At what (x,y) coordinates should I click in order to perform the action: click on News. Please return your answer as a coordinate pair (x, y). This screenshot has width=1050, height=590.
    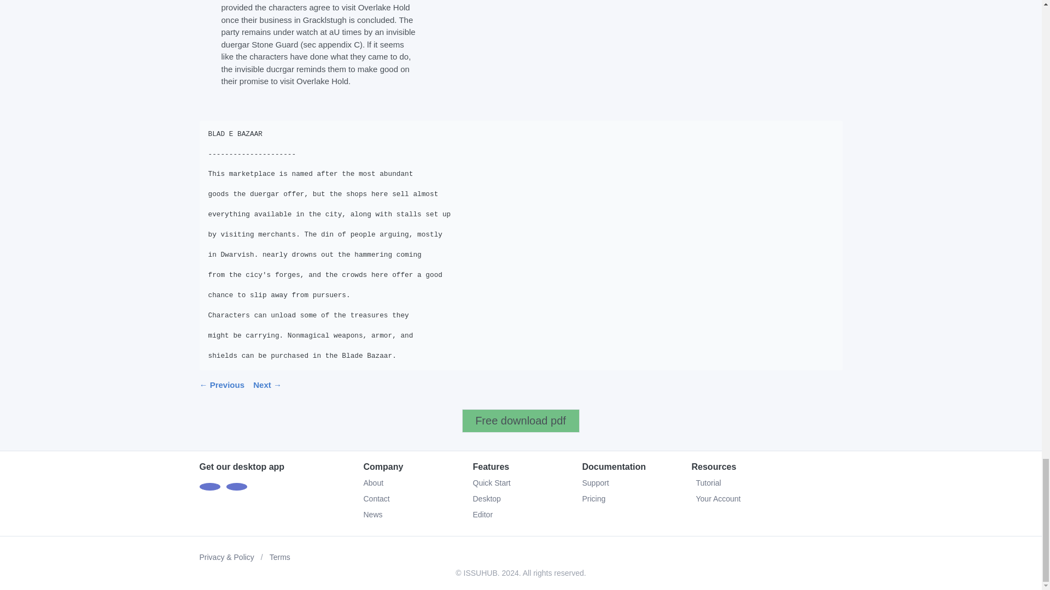
    Looking at the image, I should click on (372, 515).